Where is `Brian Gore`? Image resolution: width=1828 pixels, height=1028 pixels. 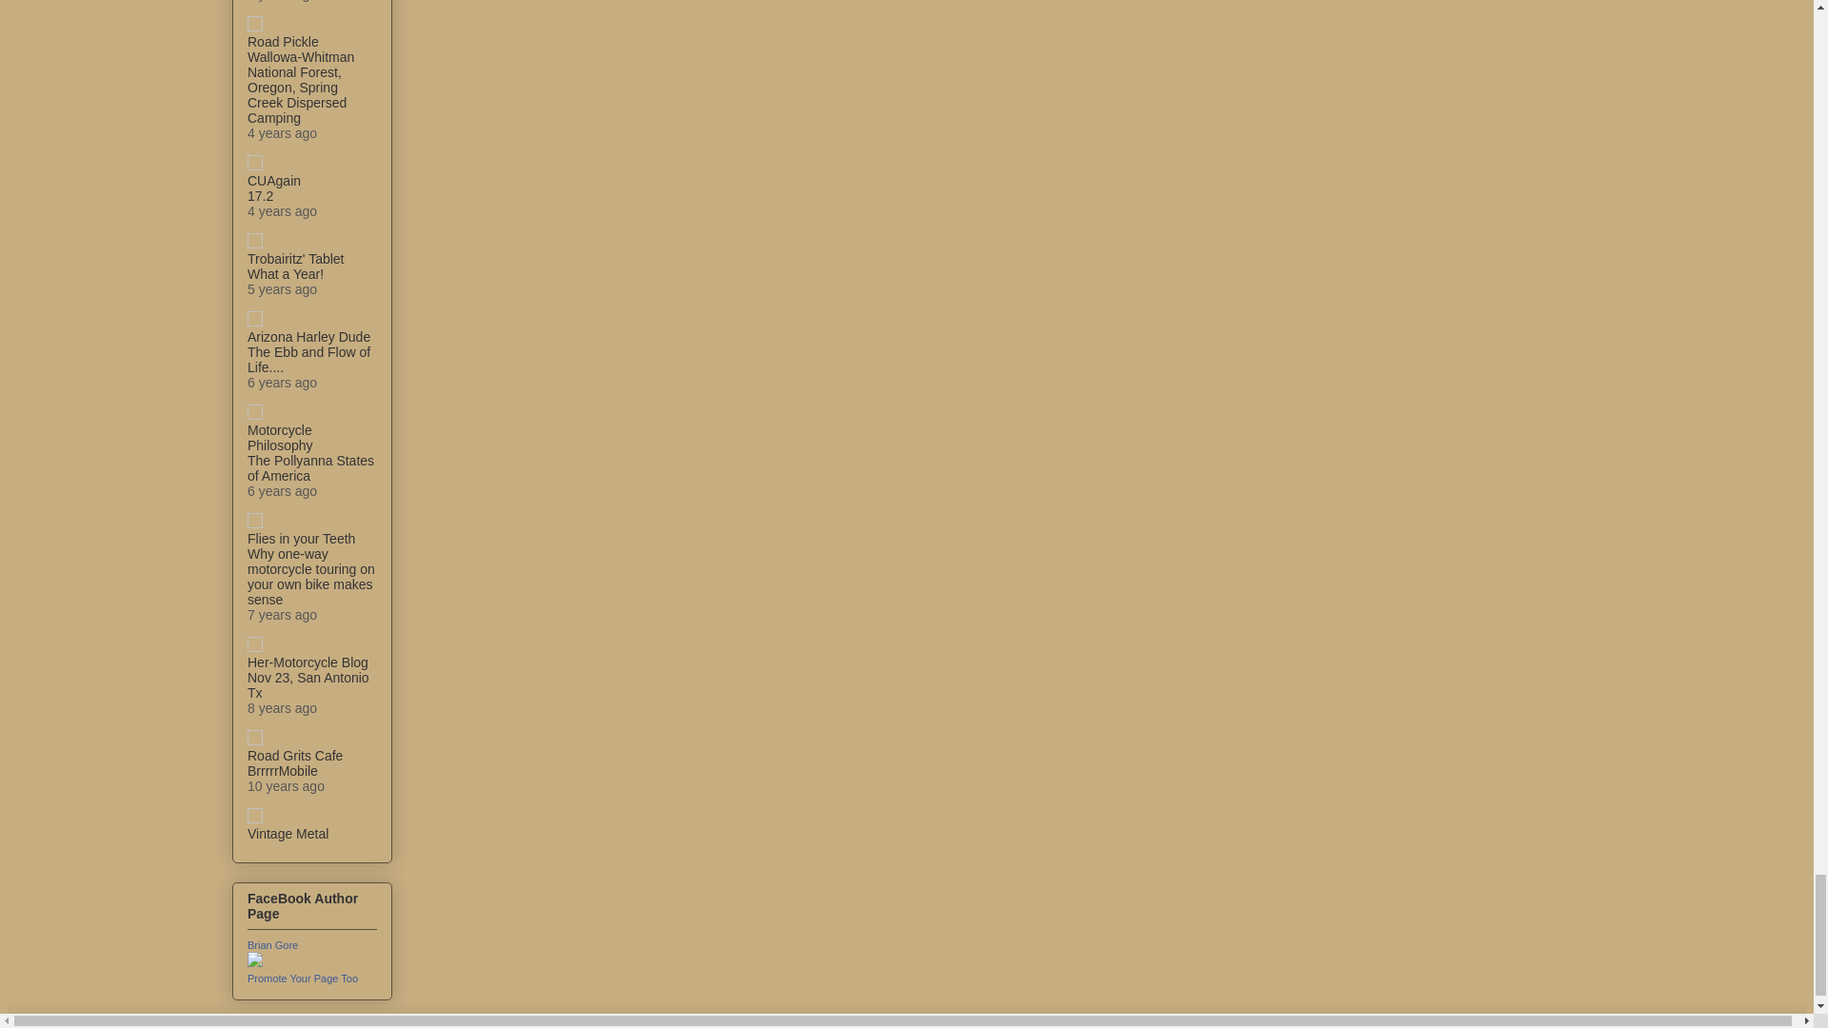 Brian Gore is located at coordinates (272, 945).